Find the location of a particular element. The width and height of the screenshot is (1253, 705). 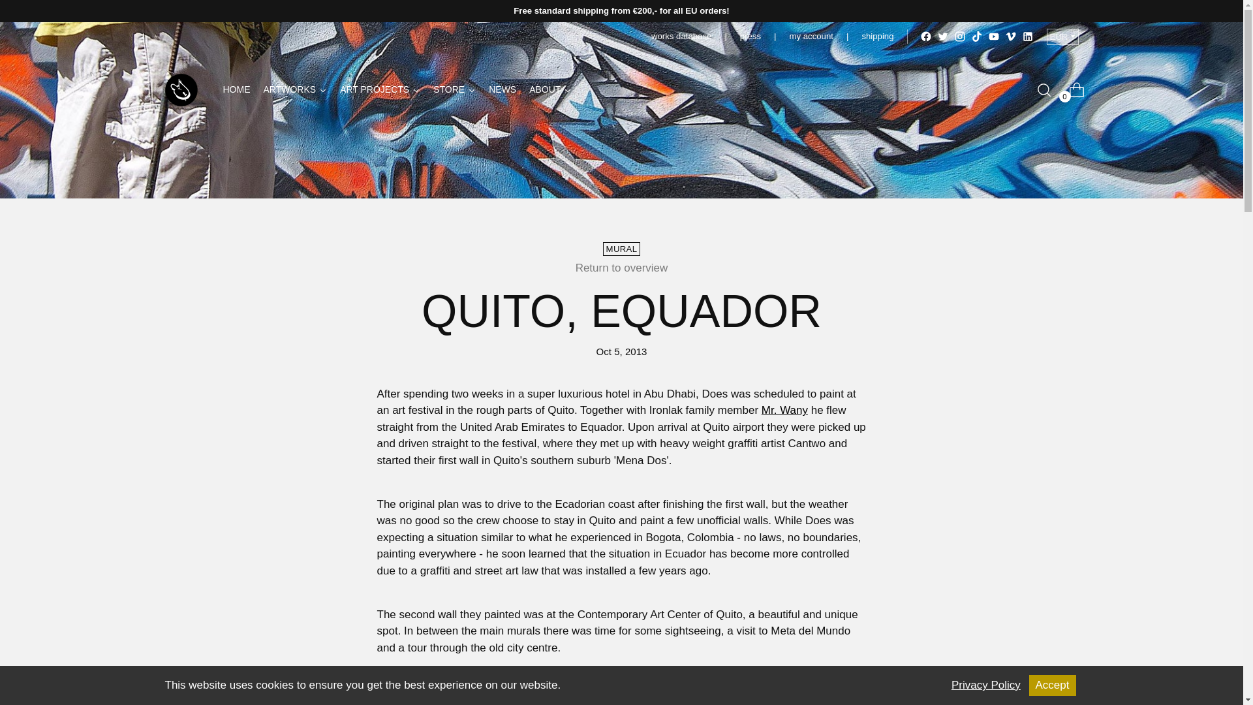

ART PROJECTS is located at coordinates (380, 89).